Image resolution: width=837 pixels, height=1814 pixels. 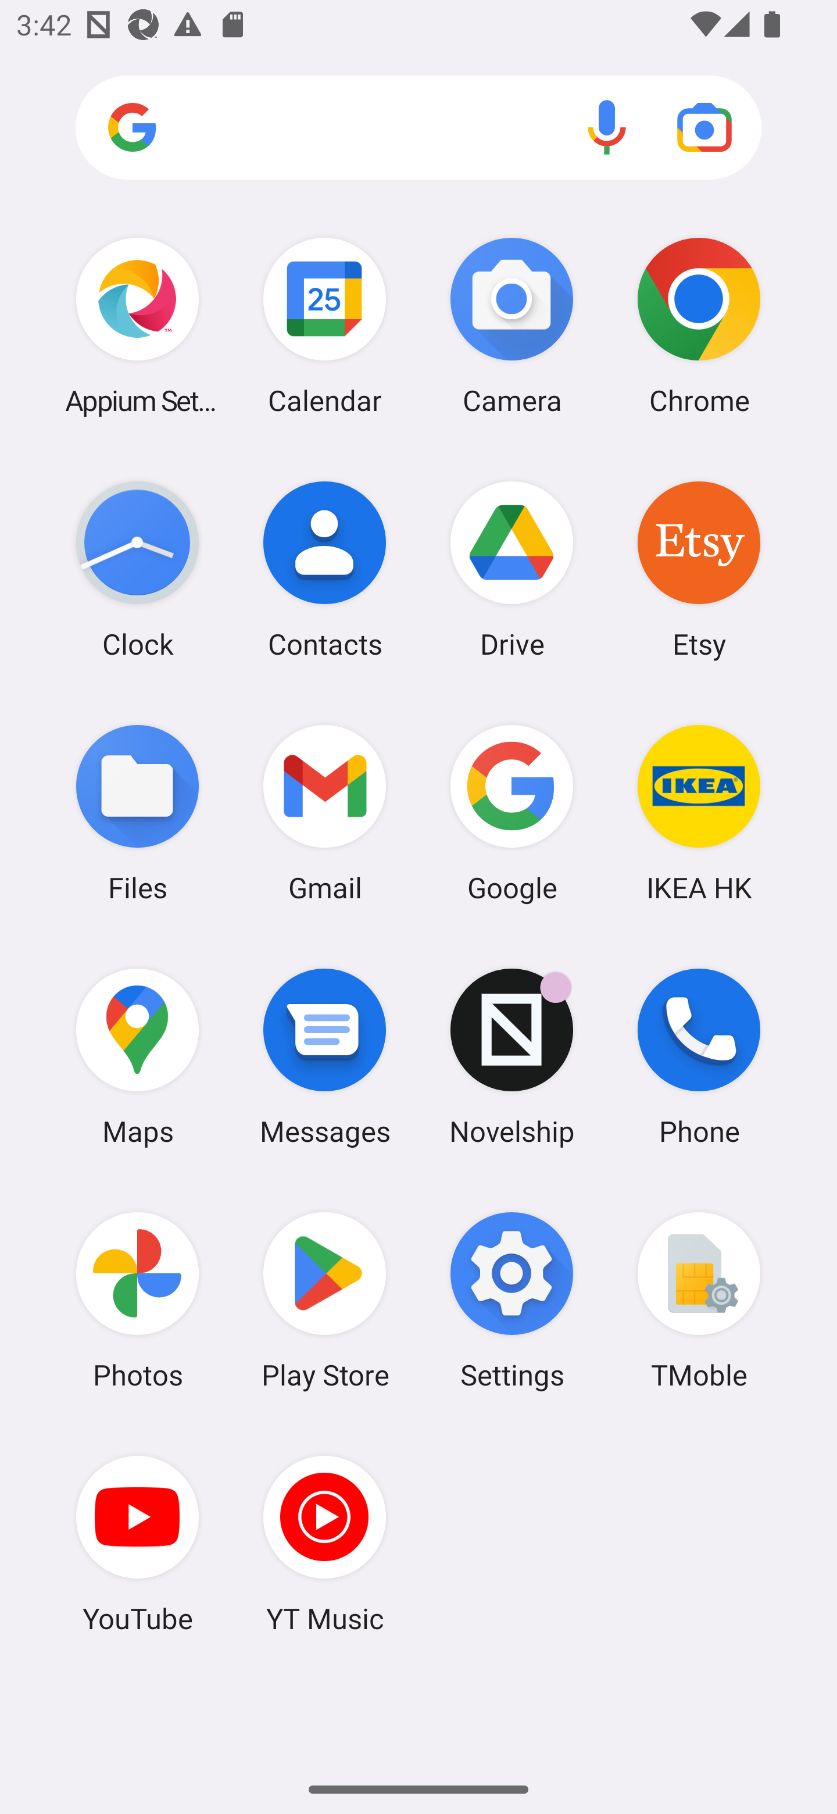 I want to click on IKEA HK, so click(x=699, y=812).